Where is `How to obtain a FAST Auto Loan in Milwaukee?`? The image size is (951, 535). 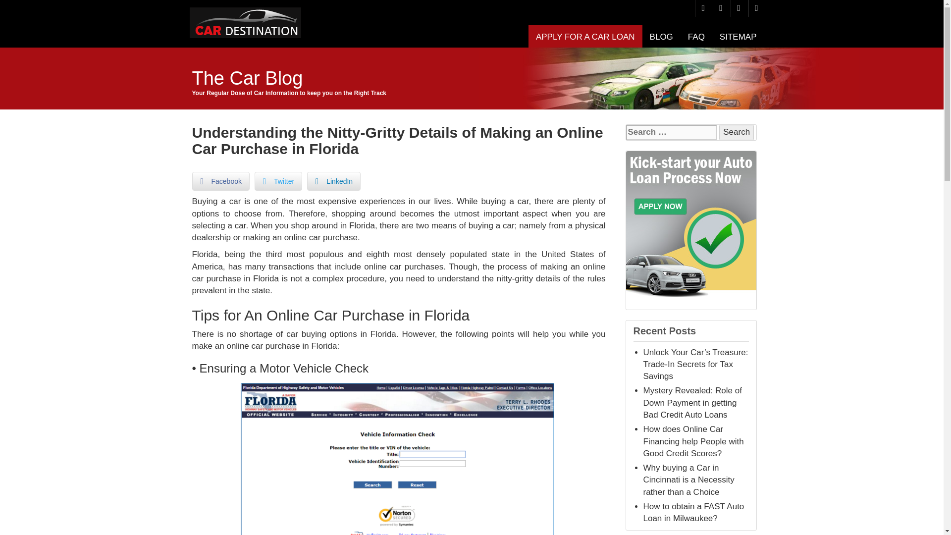
How to obtain a FAST Auto Loan in Milwaukee? is located at coordinates (693, 512).